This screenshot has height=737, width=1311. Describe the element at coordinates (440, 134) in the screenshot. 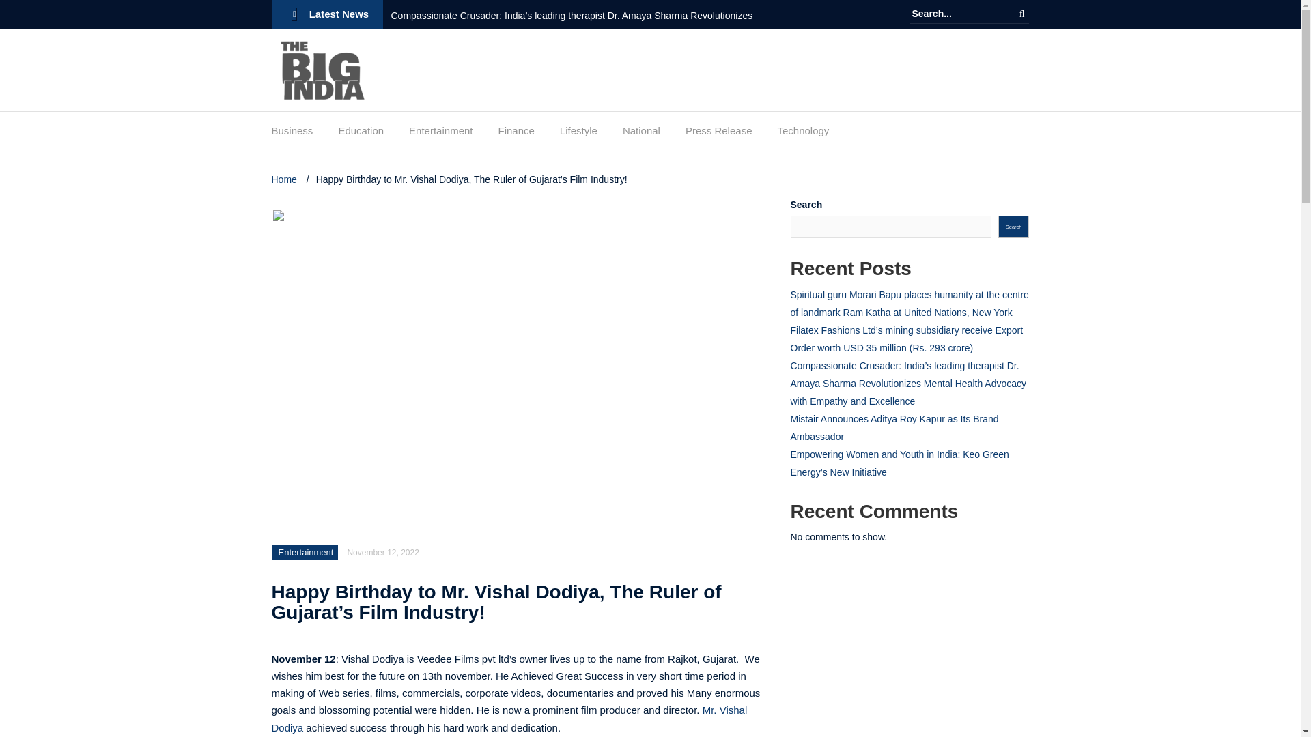

I see `Entertainment` at that location.